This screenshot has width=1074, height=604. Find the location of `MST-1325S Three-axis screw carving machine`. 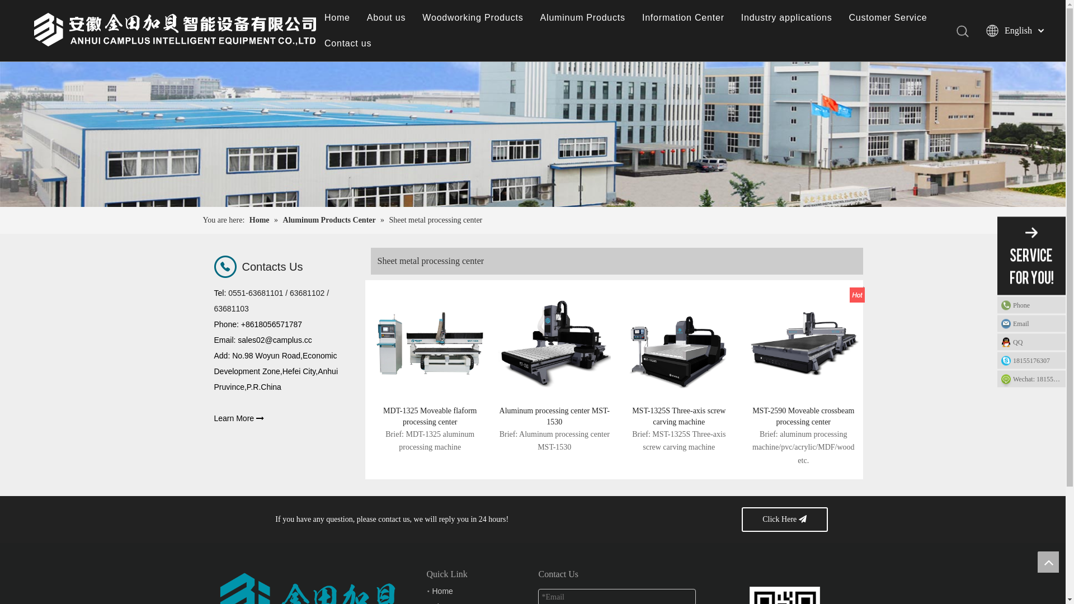

MST-1325S Three-axis screw carving machine is located at coordinates (679, 343).